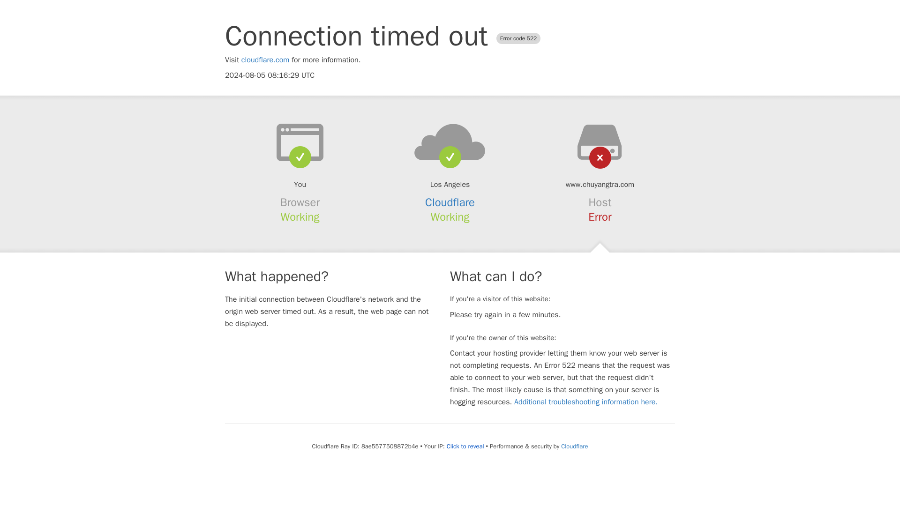  I want to click on Cloudflare, so click(450, 202).